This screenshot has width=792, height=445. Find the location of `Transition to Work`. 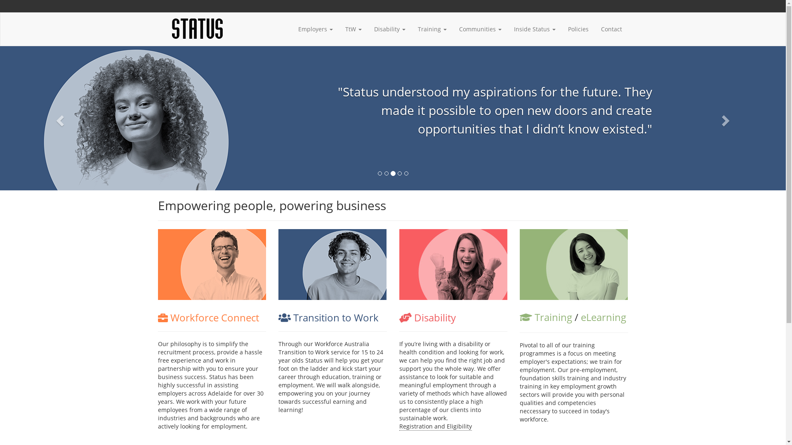

Transition to Work is located at coordinates (332, 318).